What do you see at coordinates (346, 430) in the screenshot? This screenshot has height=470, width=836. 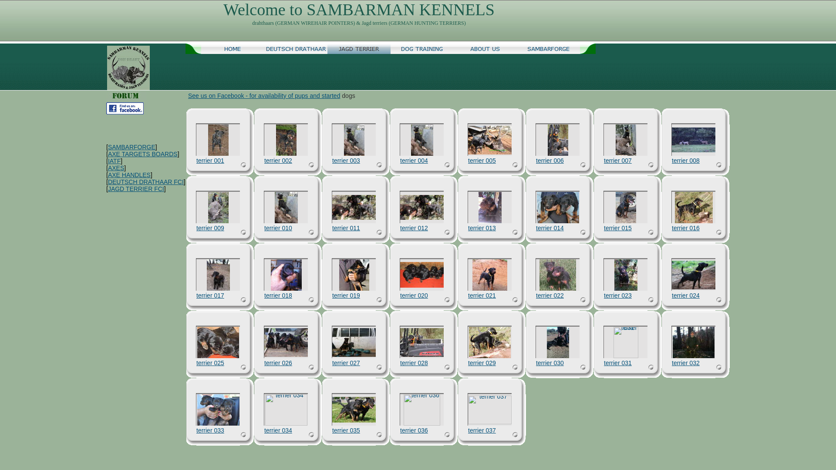 I see `terrier 035` at bounding box center [346, 430].